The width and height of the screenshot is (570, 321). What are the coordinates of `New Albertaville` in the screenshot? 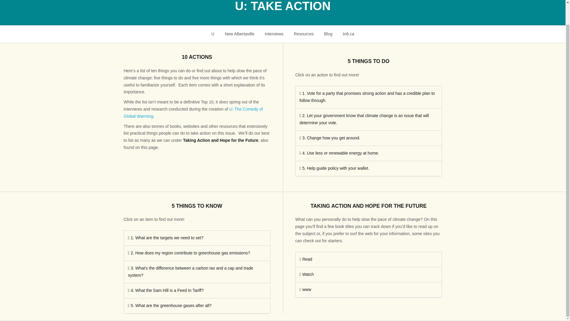 It's located at (240, 34).